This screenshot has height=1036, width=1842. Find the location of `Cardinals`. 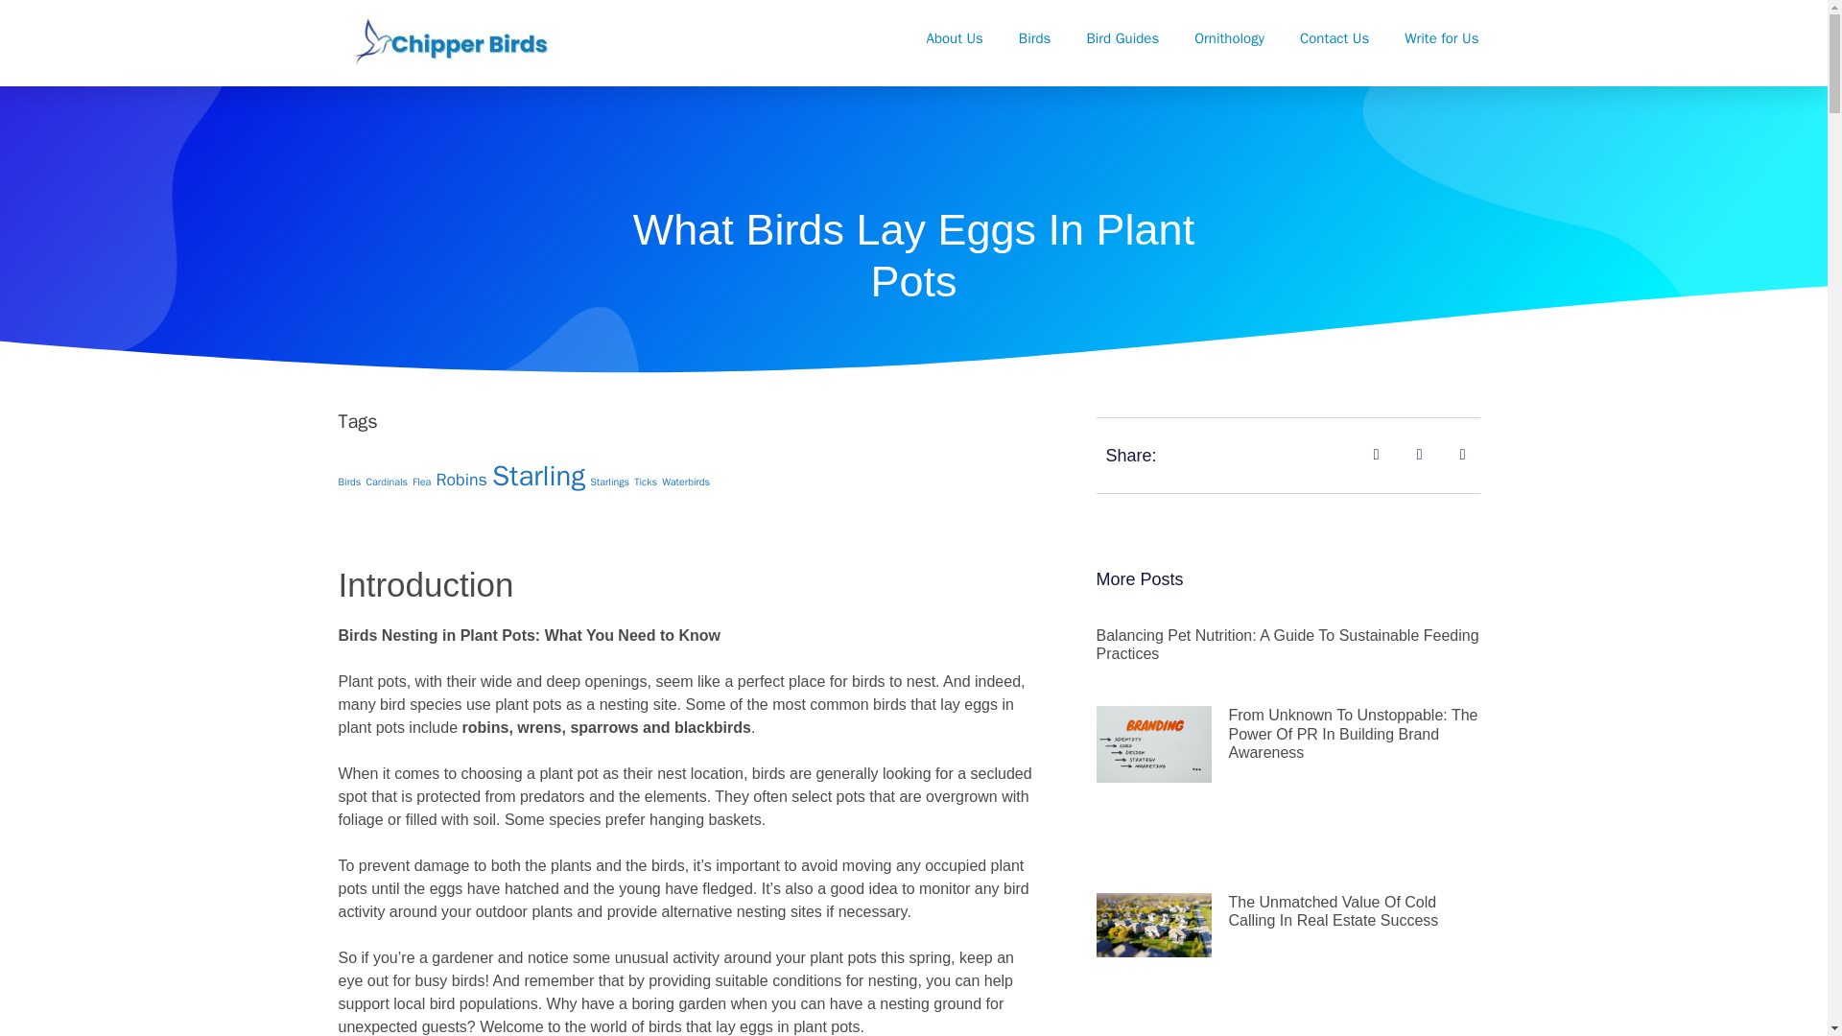

Cardinals is located at coordinates (386, 482).